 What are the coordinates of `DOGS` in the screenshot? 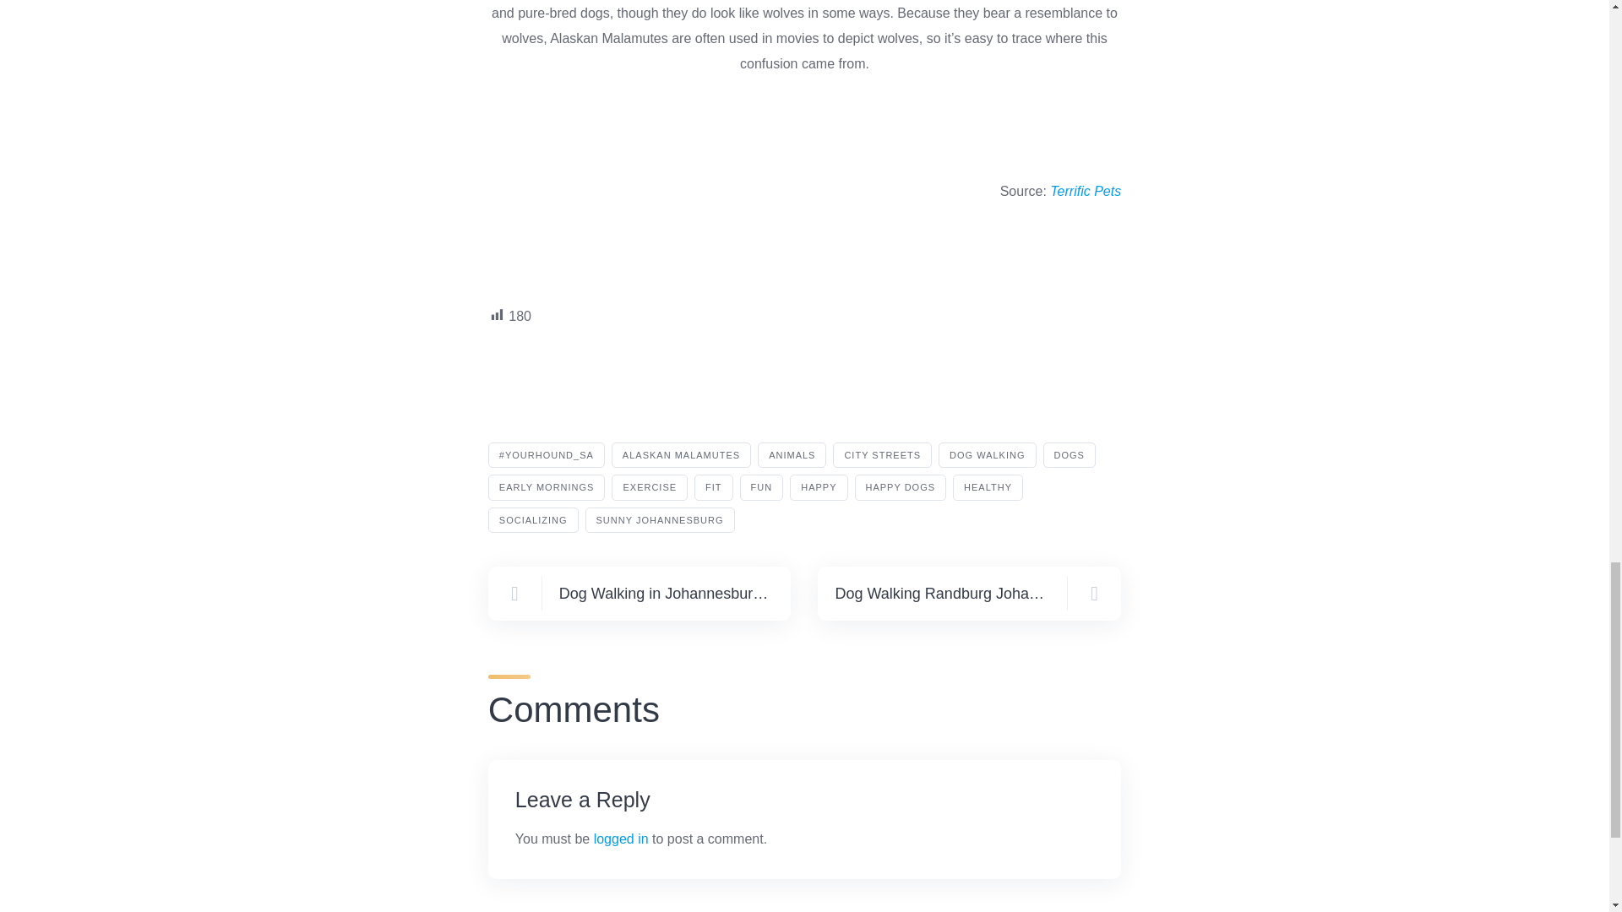 It's located at (1070, 455).